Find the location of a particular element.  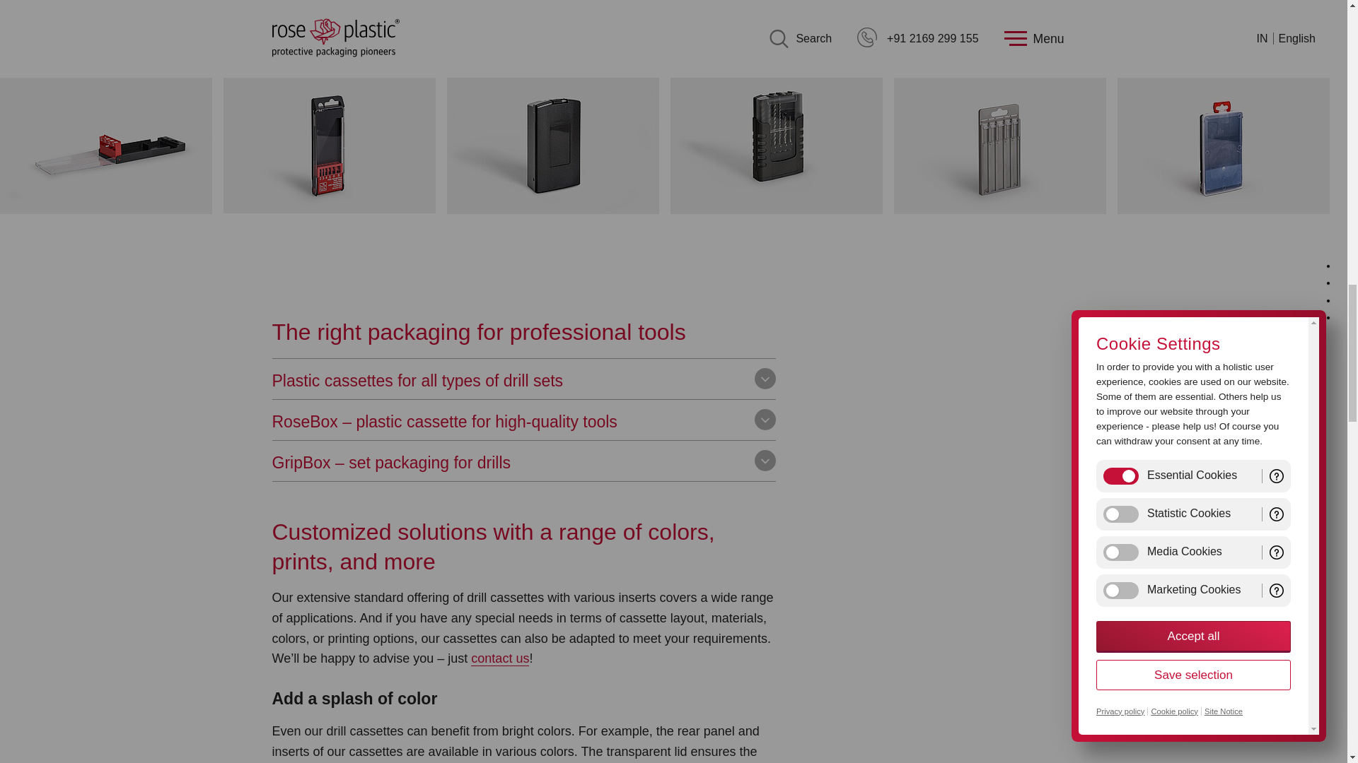

FA-Cassette for drills is located at coordinates (330, 138).